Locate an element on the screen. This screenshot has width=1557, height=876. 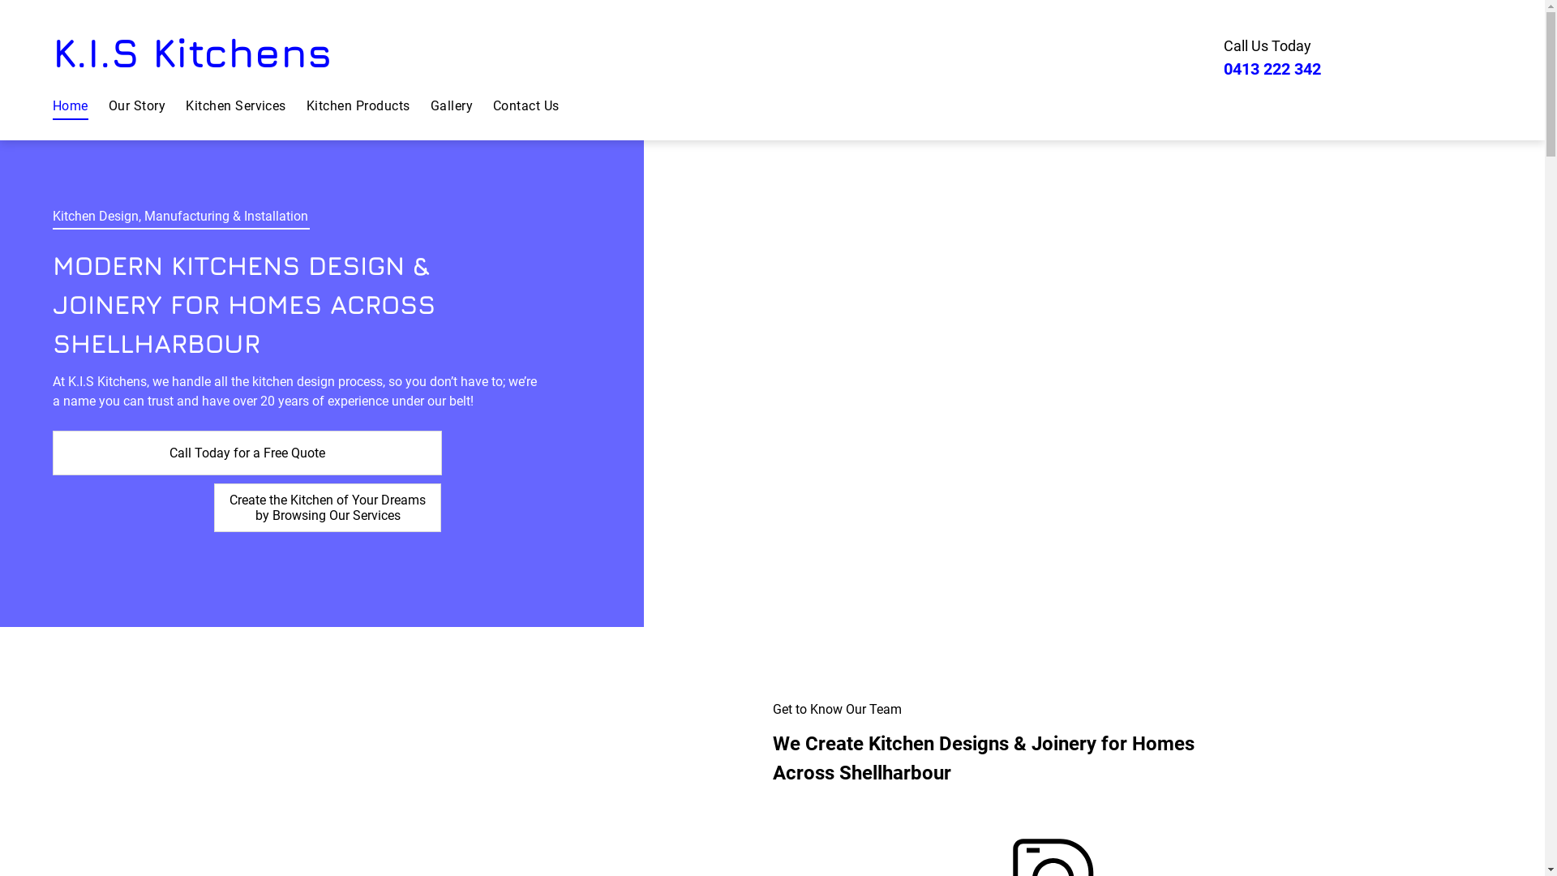
Our Story is located at coordinates (148, 106).